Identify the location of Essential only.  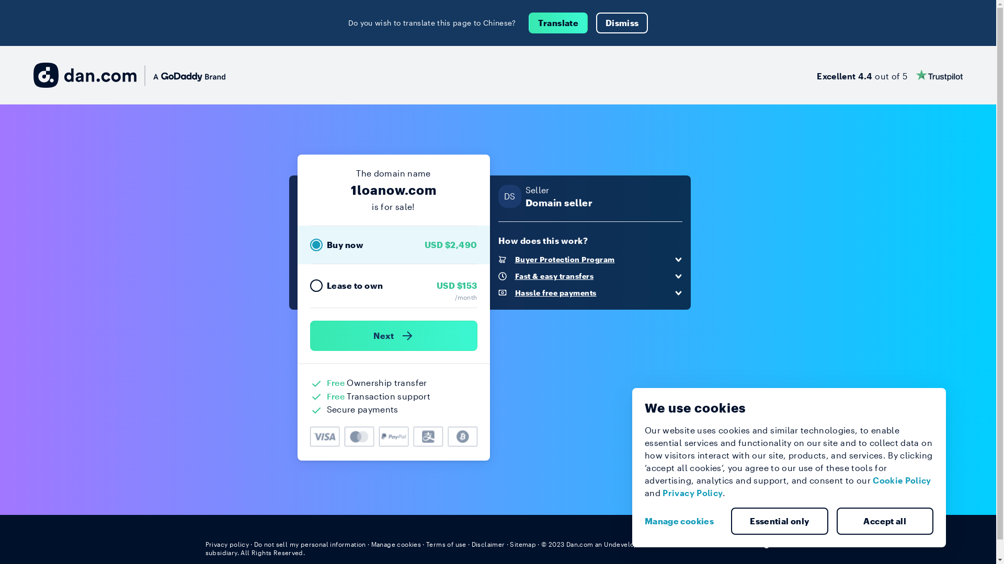
(780, 521).